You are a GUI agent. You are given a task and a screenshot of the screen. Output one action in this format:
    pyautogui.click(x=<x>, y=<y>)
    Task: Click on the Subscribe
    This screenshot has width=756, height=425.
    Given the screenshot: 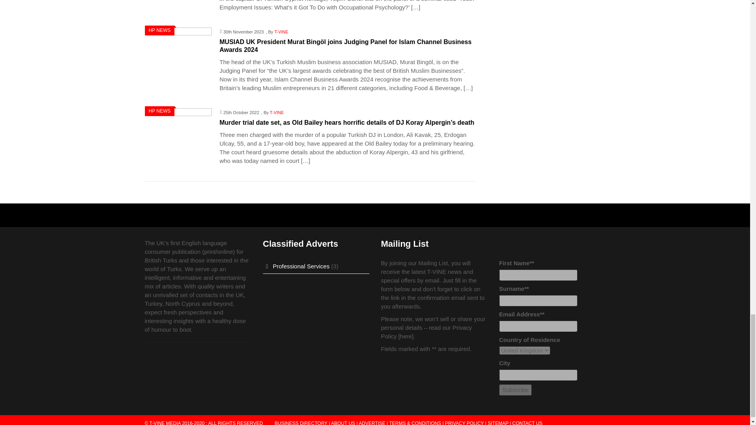 What is the action you would take?
    pyautogui.click(x=515, y=390)
    